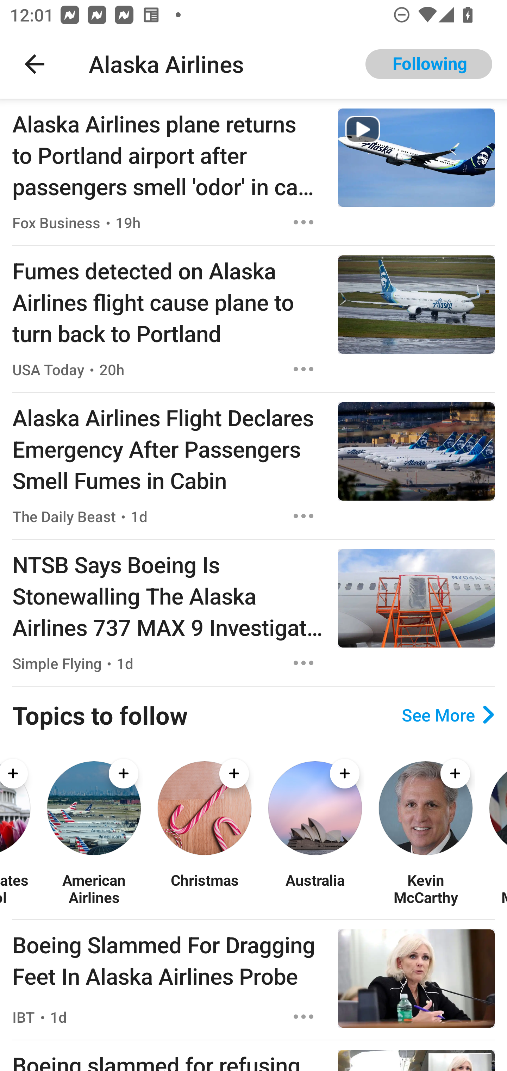  What do you see at coordinates (315, 888) in the screenshot?
I see `Australia` at bounding box center [315, 888].